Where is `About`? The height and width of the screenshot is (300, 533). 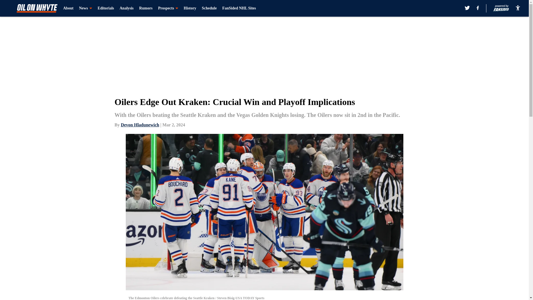
About is located at coordinates (68, 8).